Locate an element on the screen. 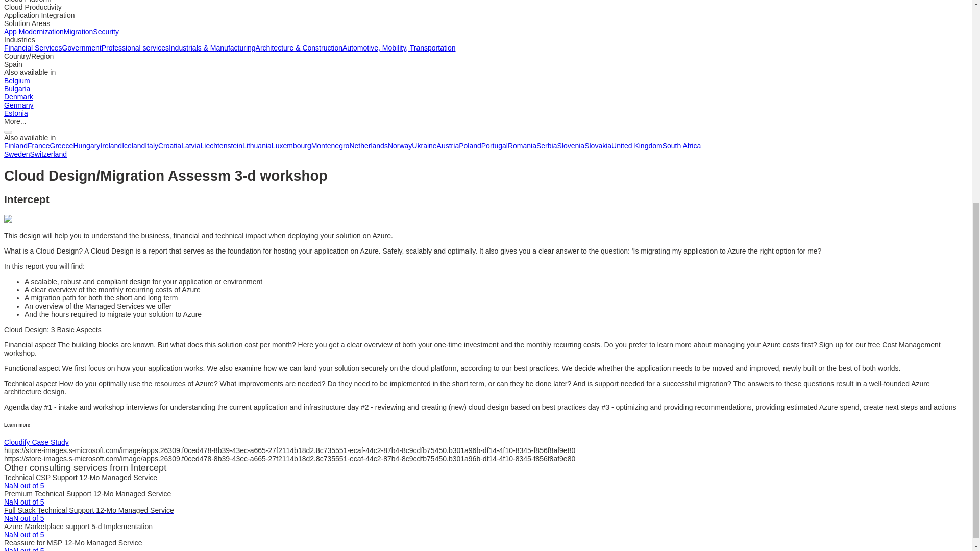 The height and width of the screenshot is (551, 980). Government is located at coordinates (82, 48).